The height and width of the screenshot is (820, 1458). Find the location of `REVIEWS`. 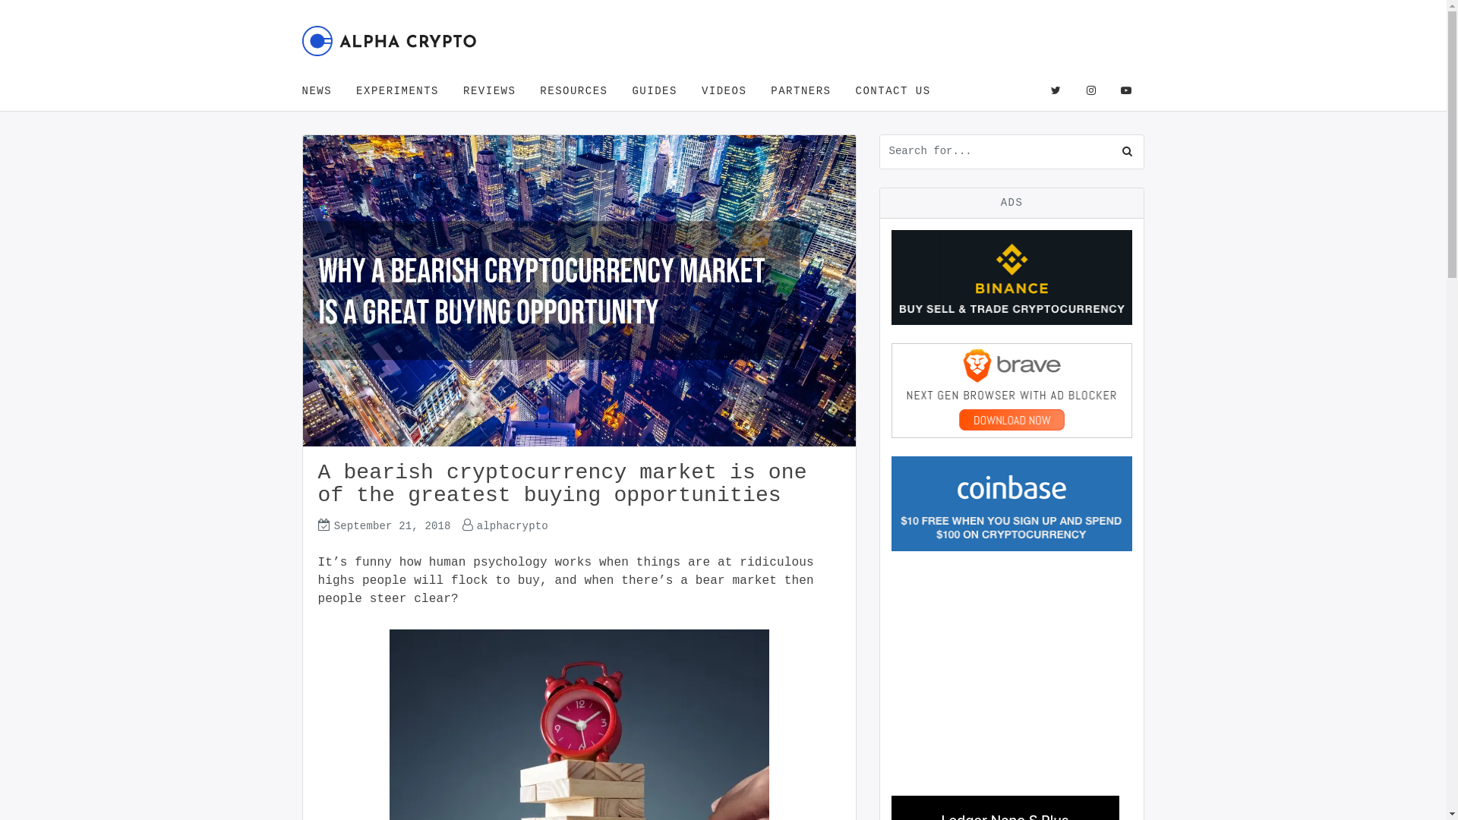

REVIEWS is located at coordinates (489, 91).